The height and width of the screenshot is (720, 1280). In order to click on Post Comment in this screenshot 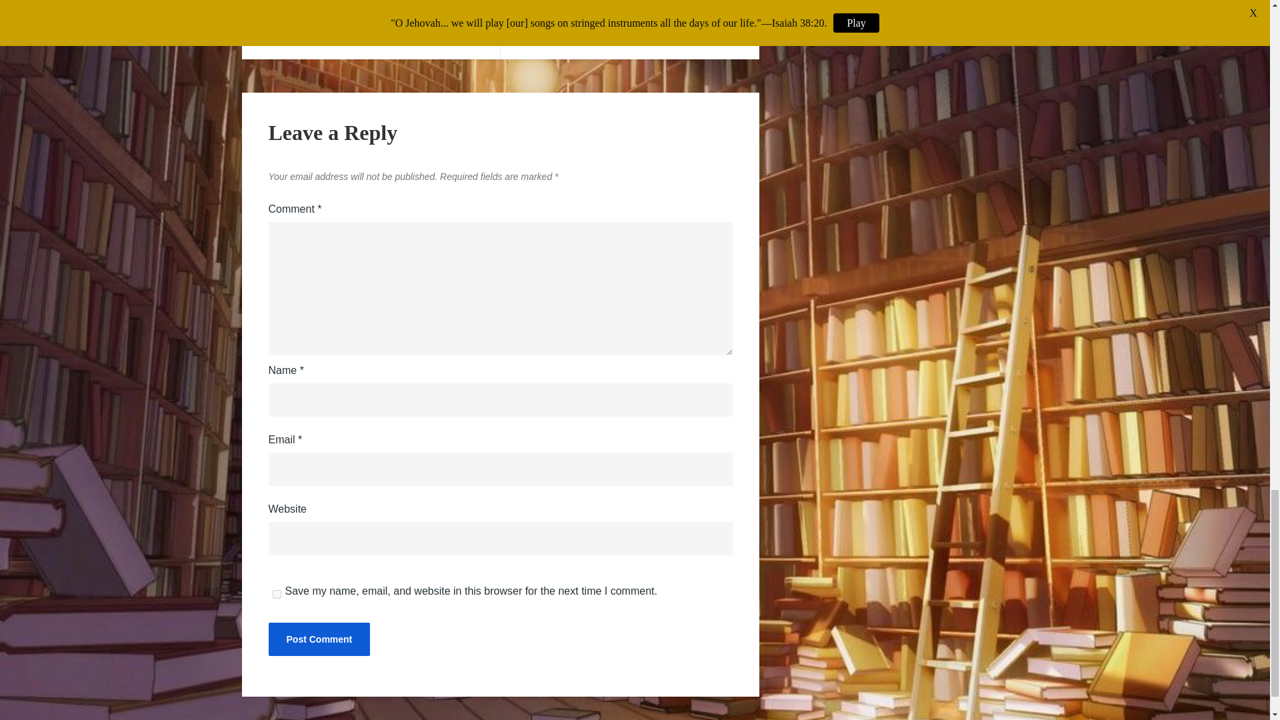, I will do `click(319, 639)`.